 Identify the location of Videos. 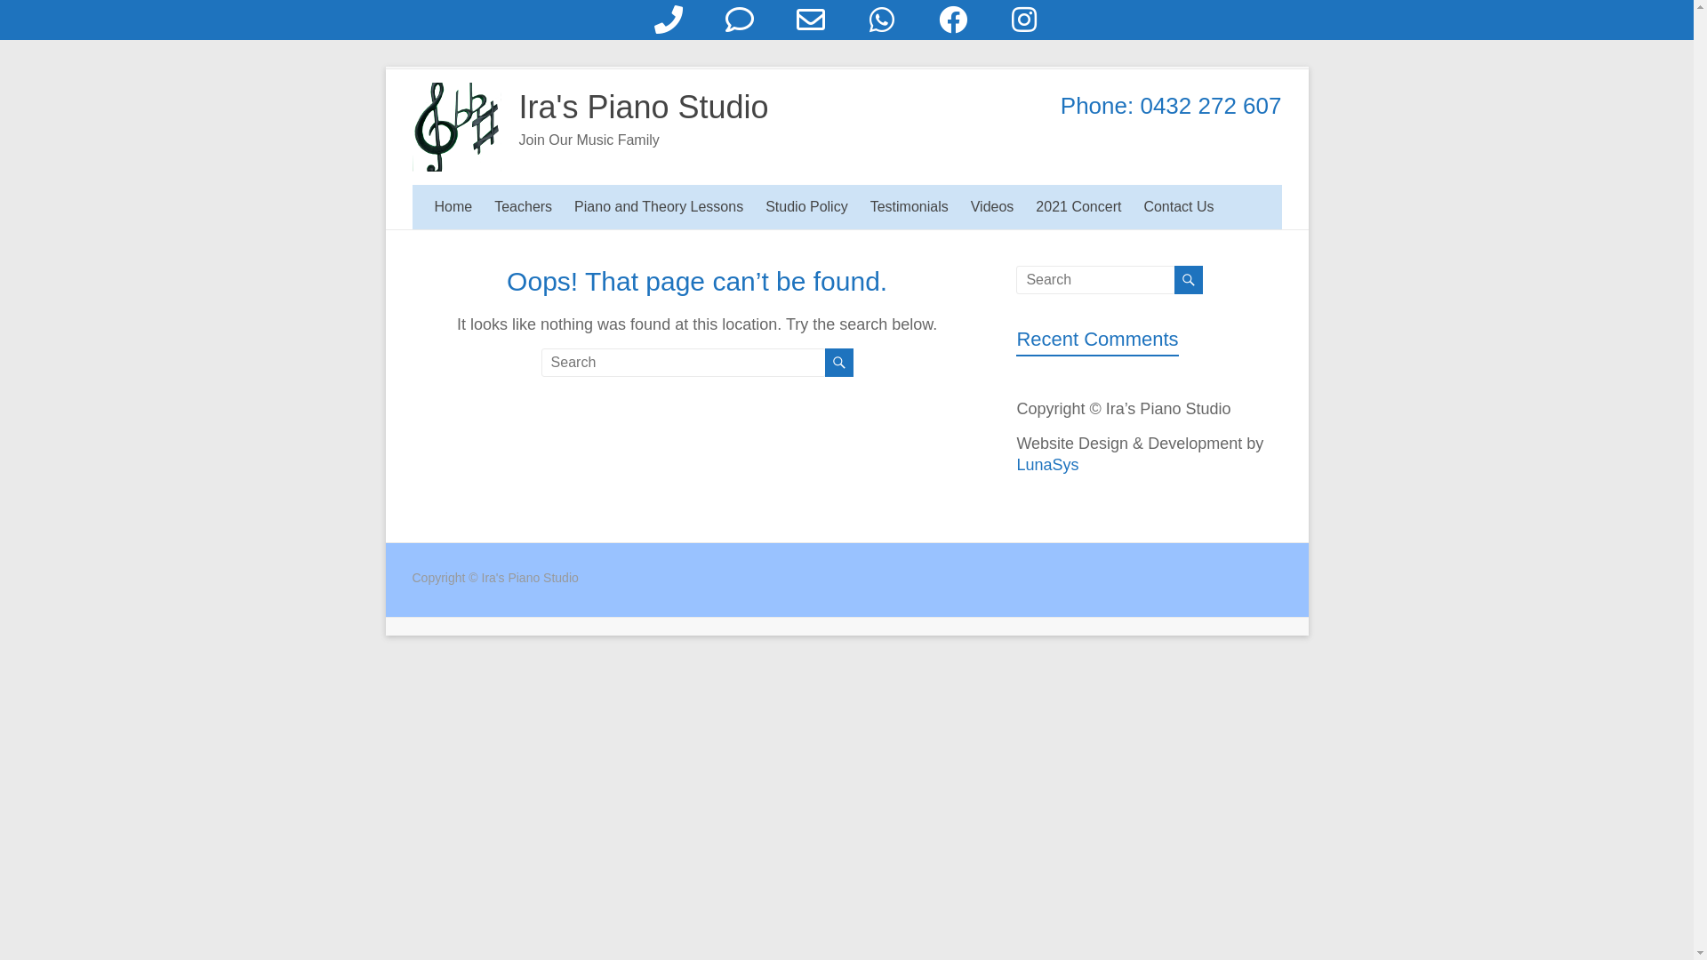
(992, 207).